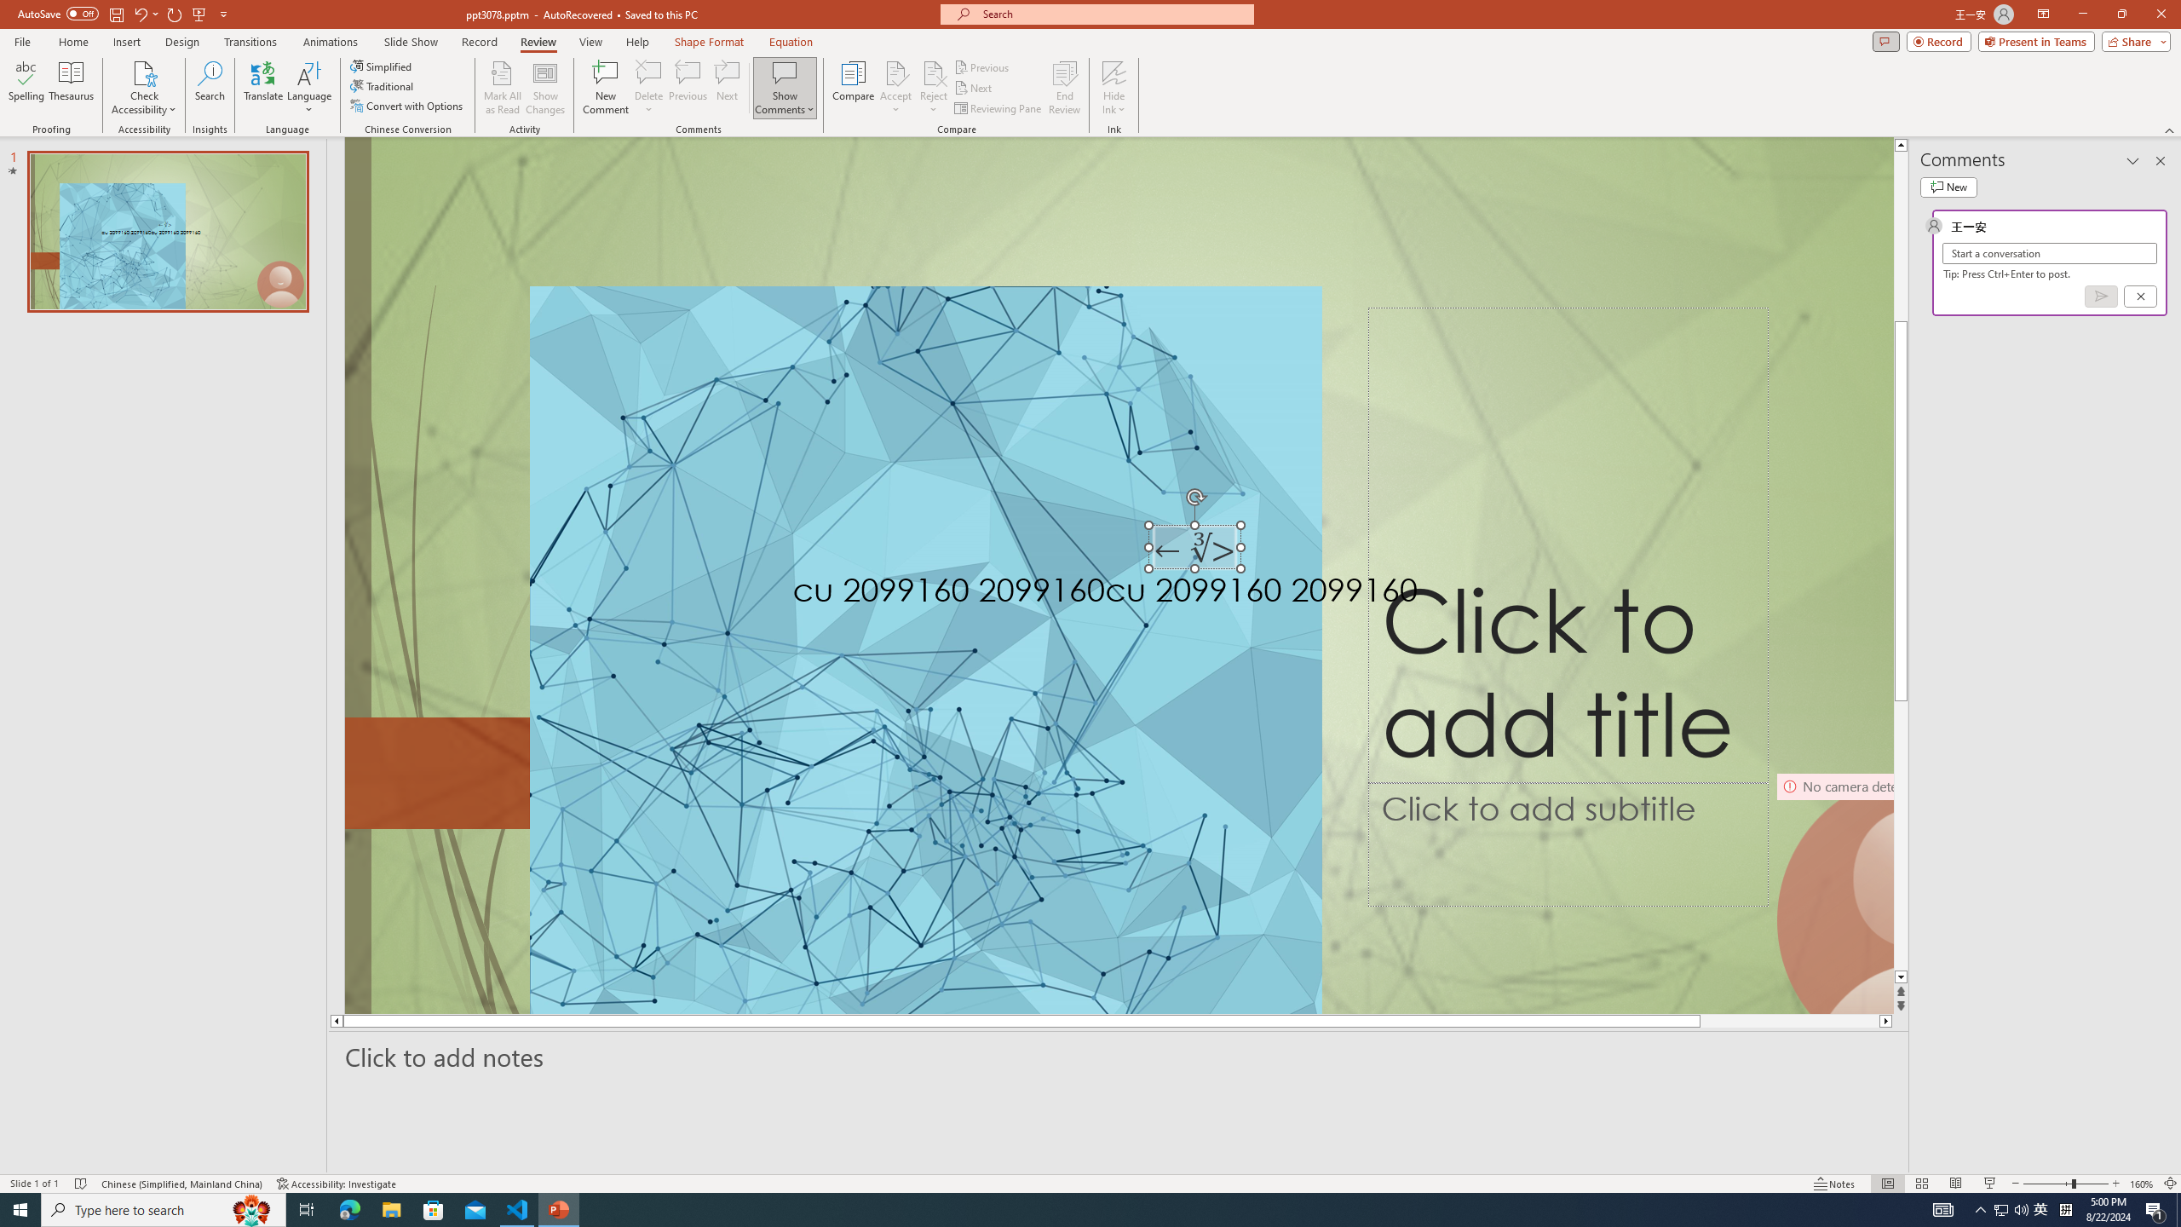  I want to click on Simplified, so click(382, 66).